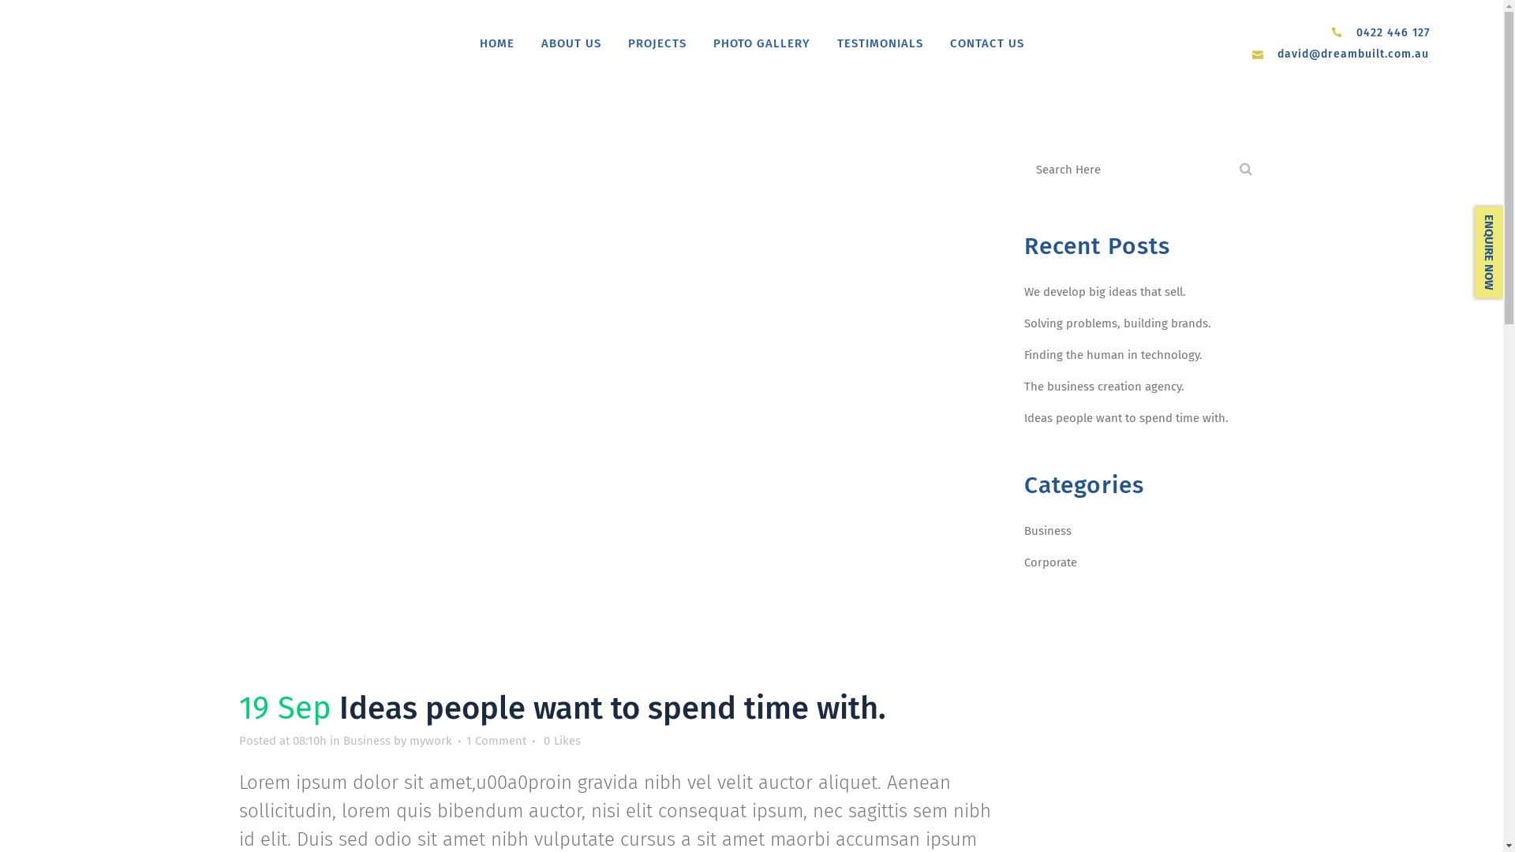 This screenshot has height=852, width=1515. I want to click on Corporate, so click(1051, 562).